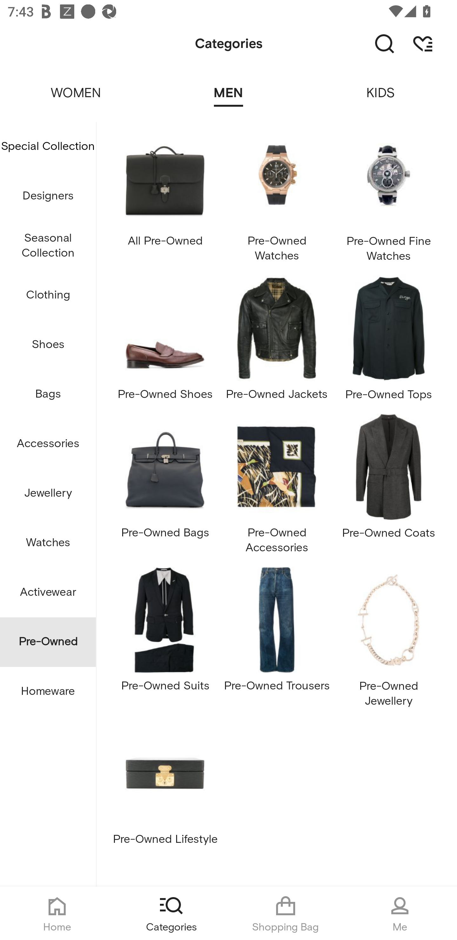 This screenshot has width=457, height=940. What do you see at coordinates (277, 640) in the screenshot?
I see `Pre-Owned Trousers` at bounding box center [277, 640].